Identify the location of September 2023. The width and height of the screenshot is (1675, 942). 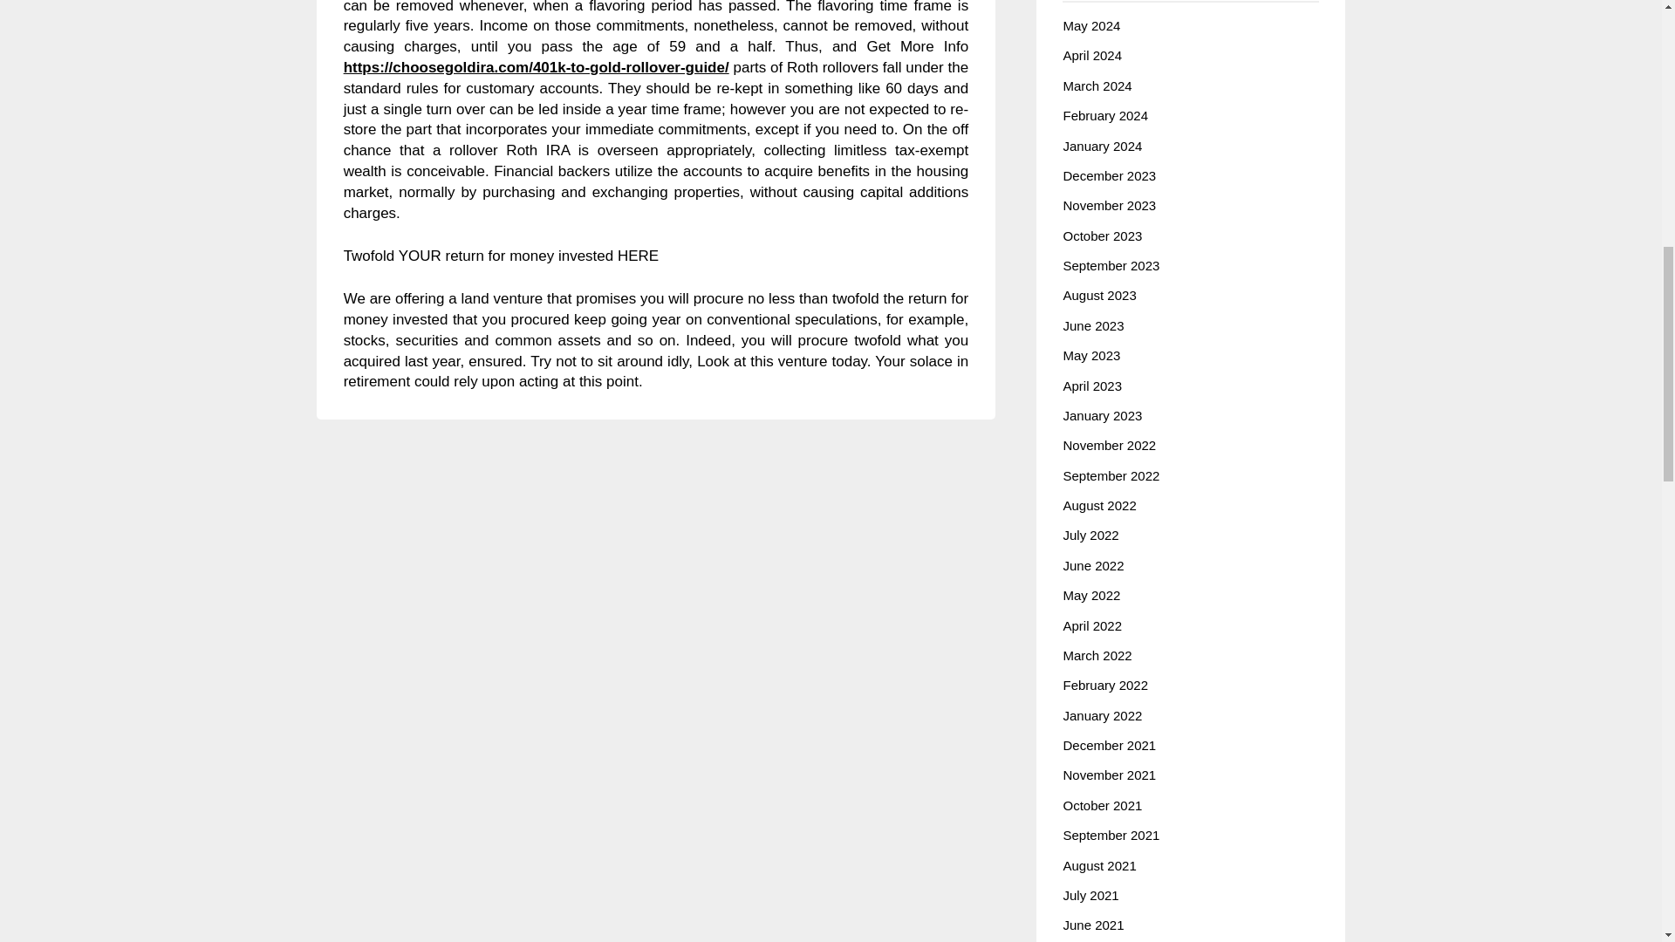
(1110, 265).